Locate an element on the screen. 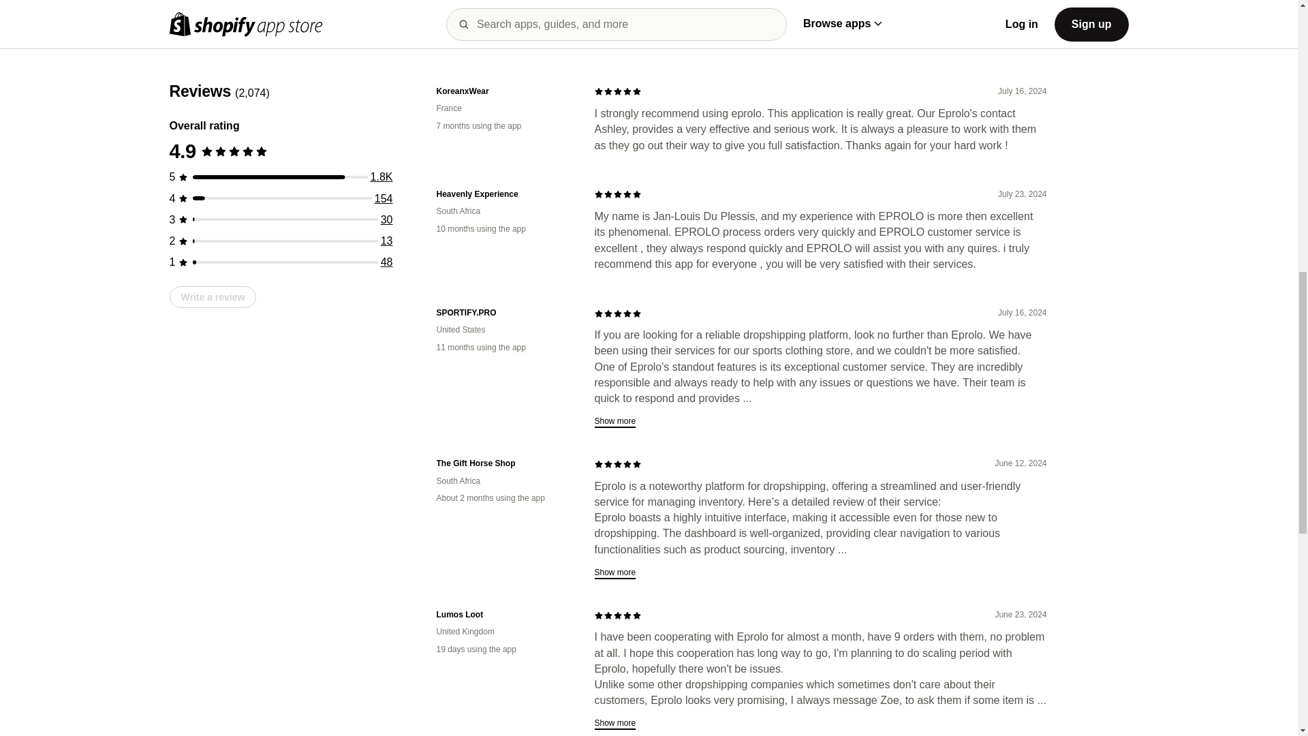 This screenshot has height=736, width=1308. Heavenly Experience is located at coordinates (504, 194).